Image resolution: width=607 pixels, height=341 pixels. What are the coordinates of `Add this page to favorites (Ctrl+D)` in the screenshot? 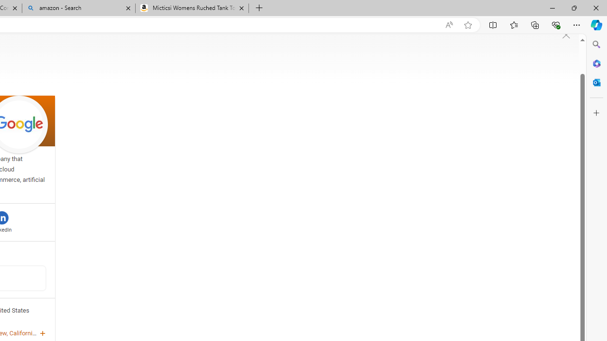 It's located at (468, 25).